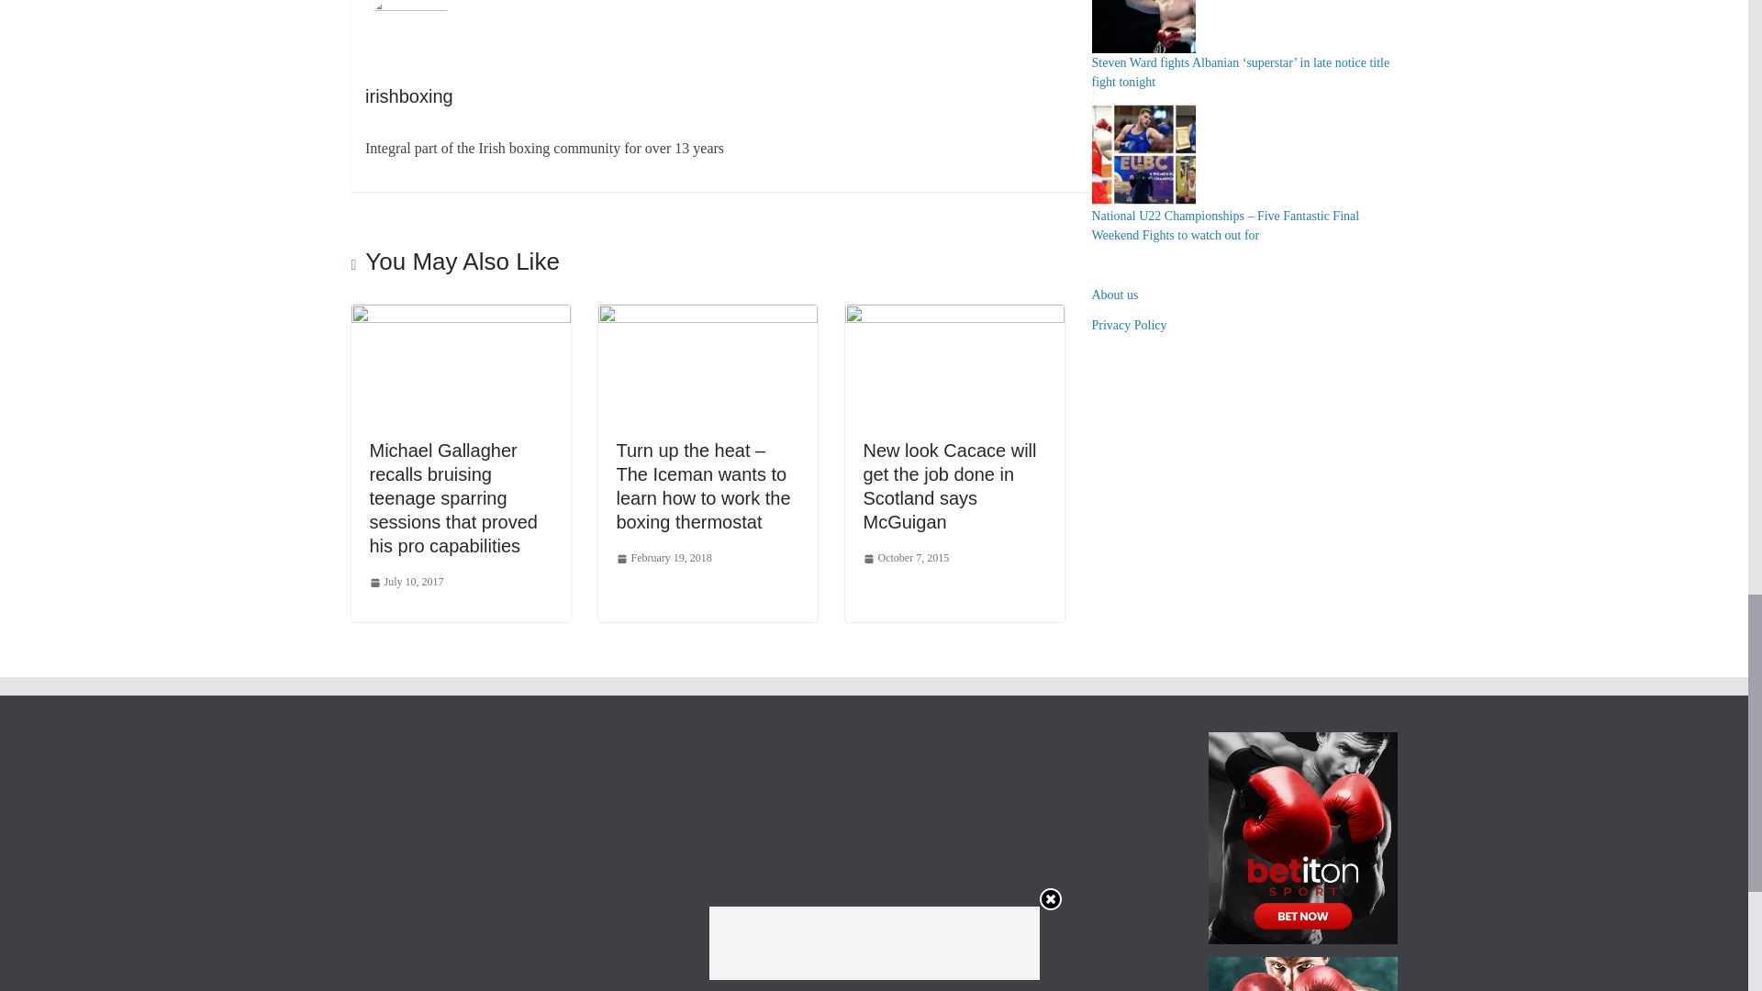 The image size is (1762, 991). I want to click on July 10, 2017, so click(406, 582).